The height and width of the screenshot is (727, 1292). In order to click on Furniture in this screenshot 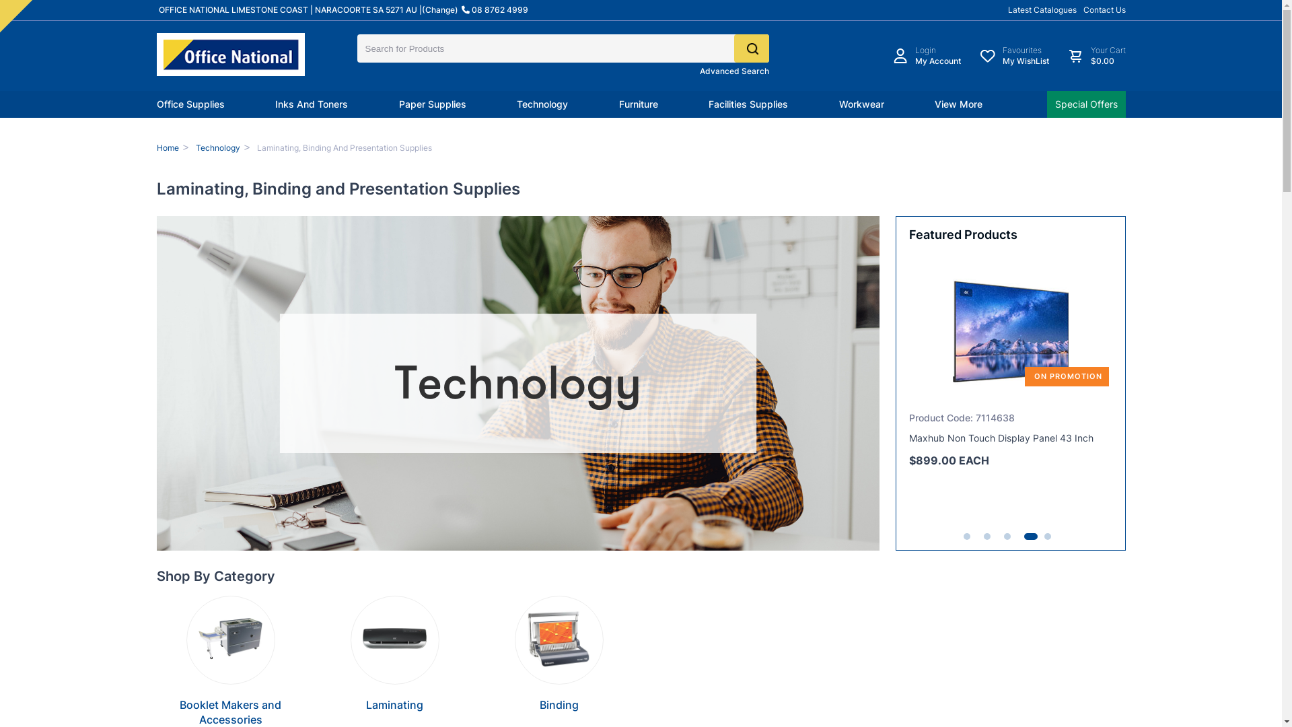, I will do `click(639, 104)`.